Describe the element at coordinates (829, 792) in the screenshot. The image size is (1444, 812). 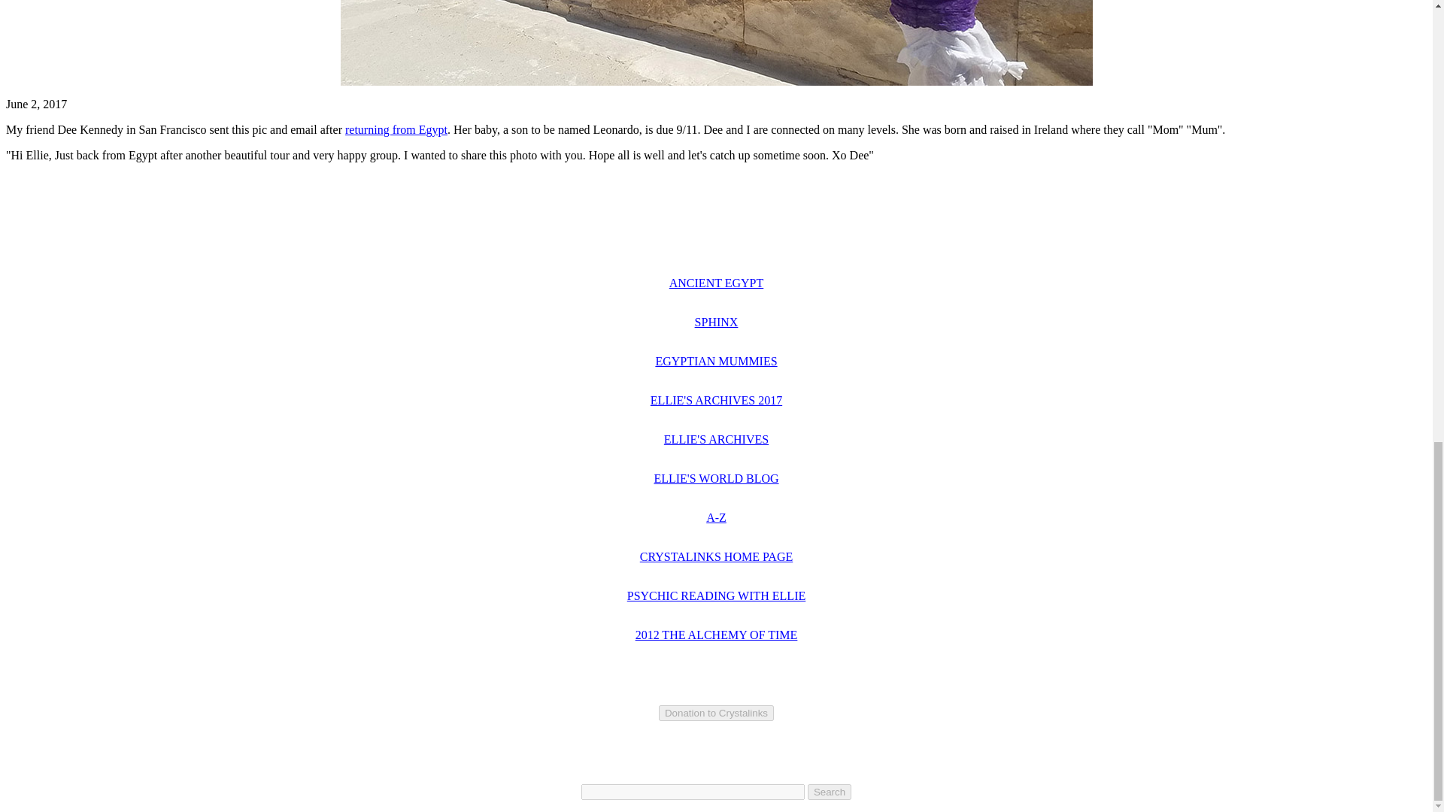
I see `Search` at that location.